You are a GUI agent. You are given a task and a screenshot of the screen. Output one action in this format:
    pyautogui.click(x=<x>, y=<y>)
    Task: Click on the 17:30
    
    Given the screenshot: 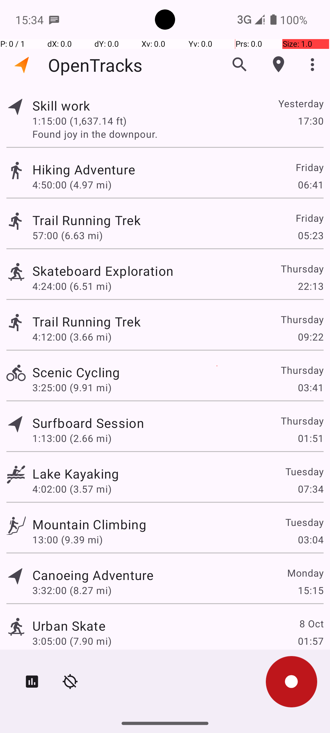 What is the action you would take?
    pyautogui.click(x=310, y=121)
    